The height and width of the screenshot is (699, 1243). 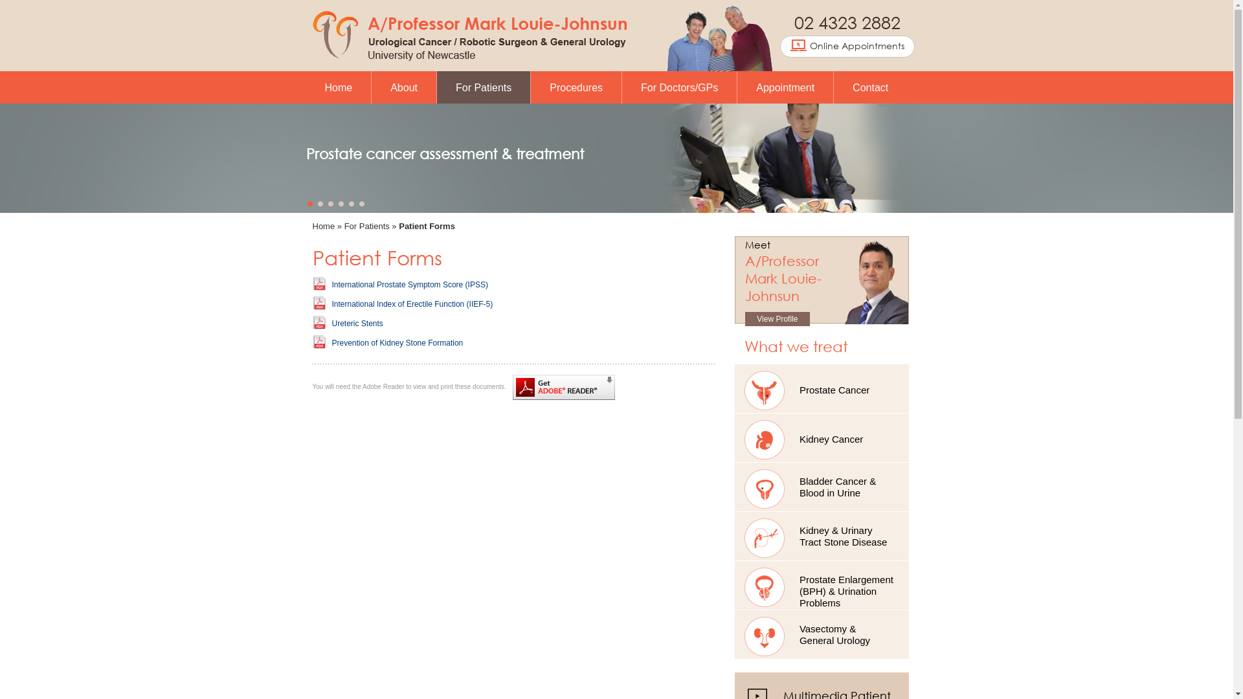 What do you see at coordinates (324, 227) in the screenshot?
I see `Home` at bounding box center [324, 227].